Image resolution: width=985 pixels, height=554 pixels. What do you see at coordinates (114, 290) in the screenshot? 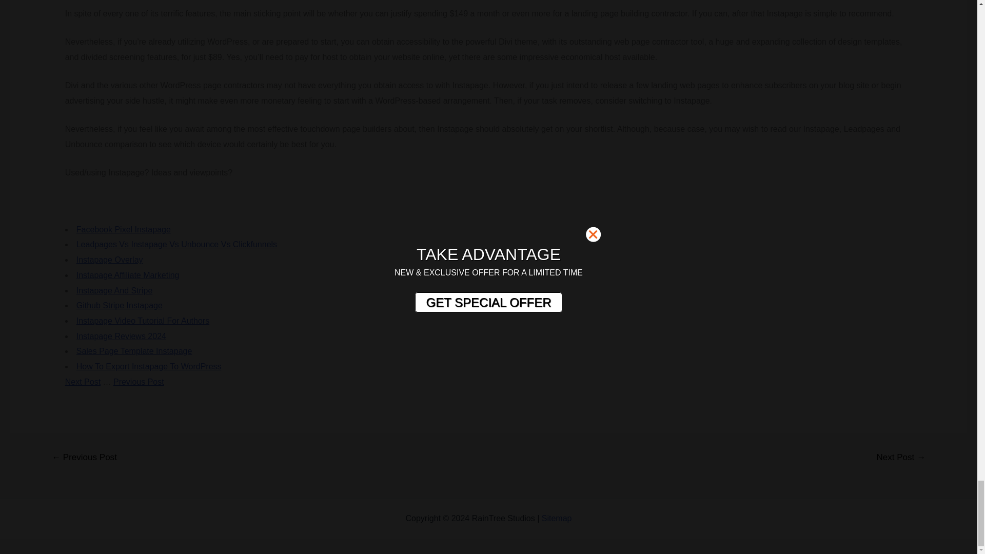
I see `Instapage And Stripe` at bounding box center [114, 290].